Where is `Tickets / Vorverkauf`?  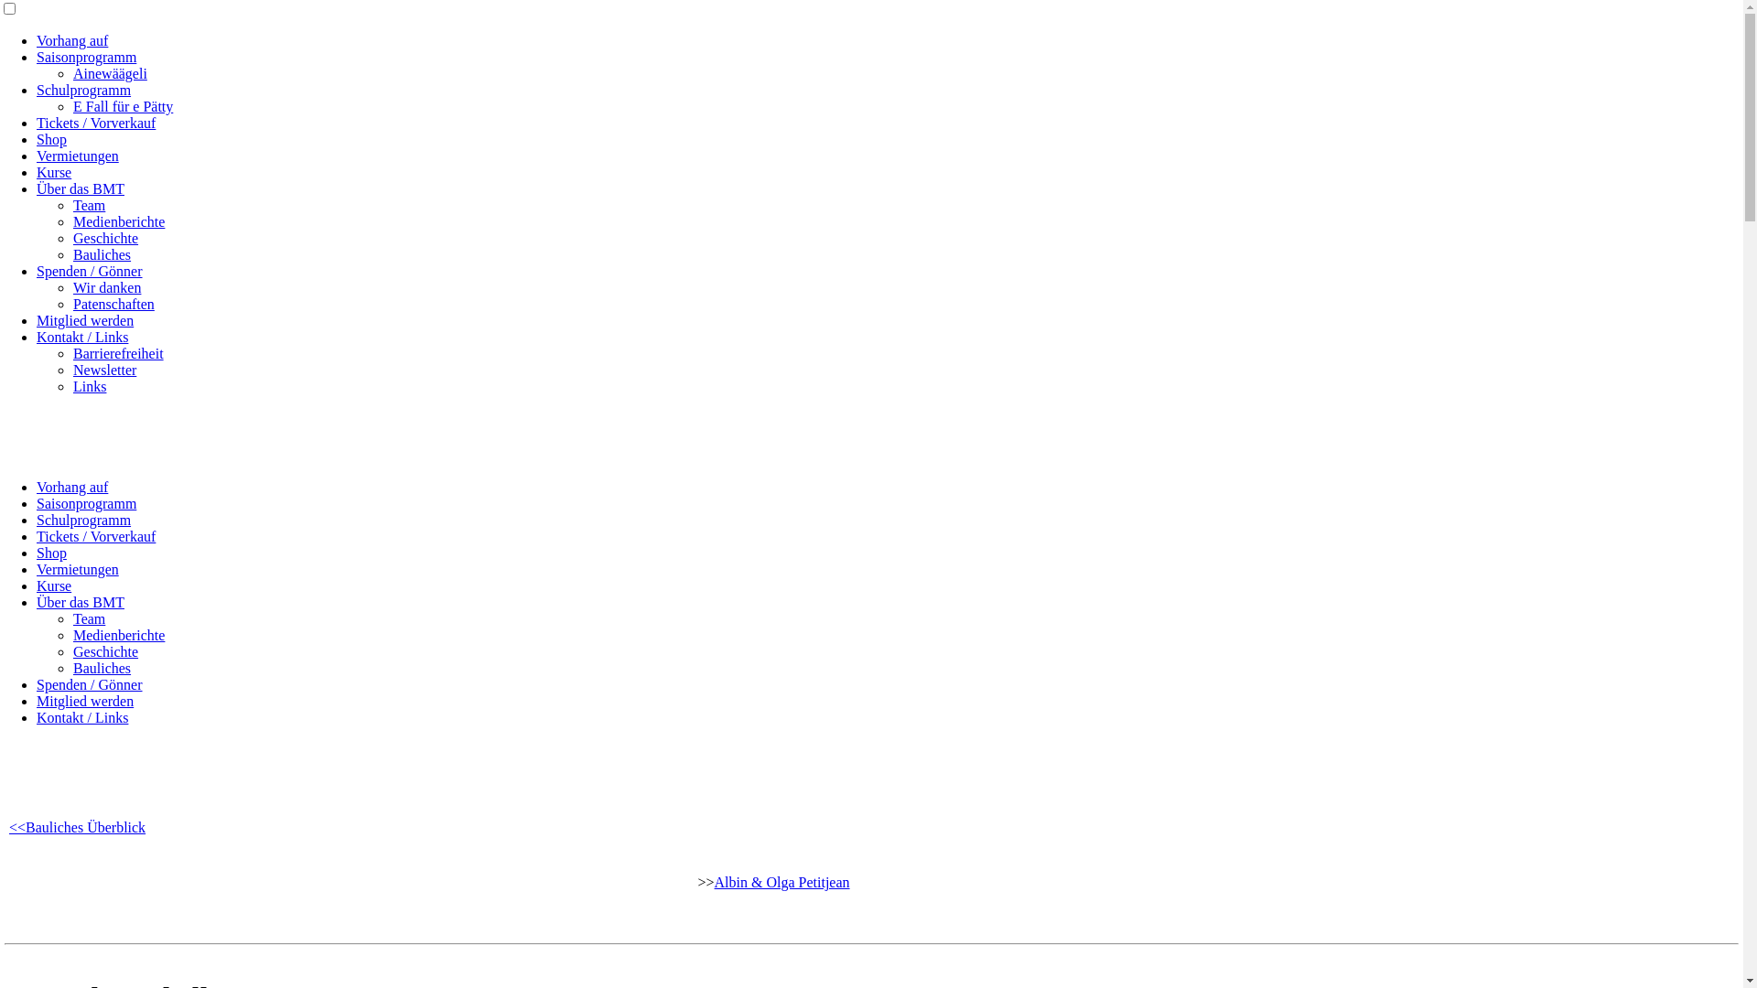
Tickets / Vorverkauf is located at coordinates (96, 536).